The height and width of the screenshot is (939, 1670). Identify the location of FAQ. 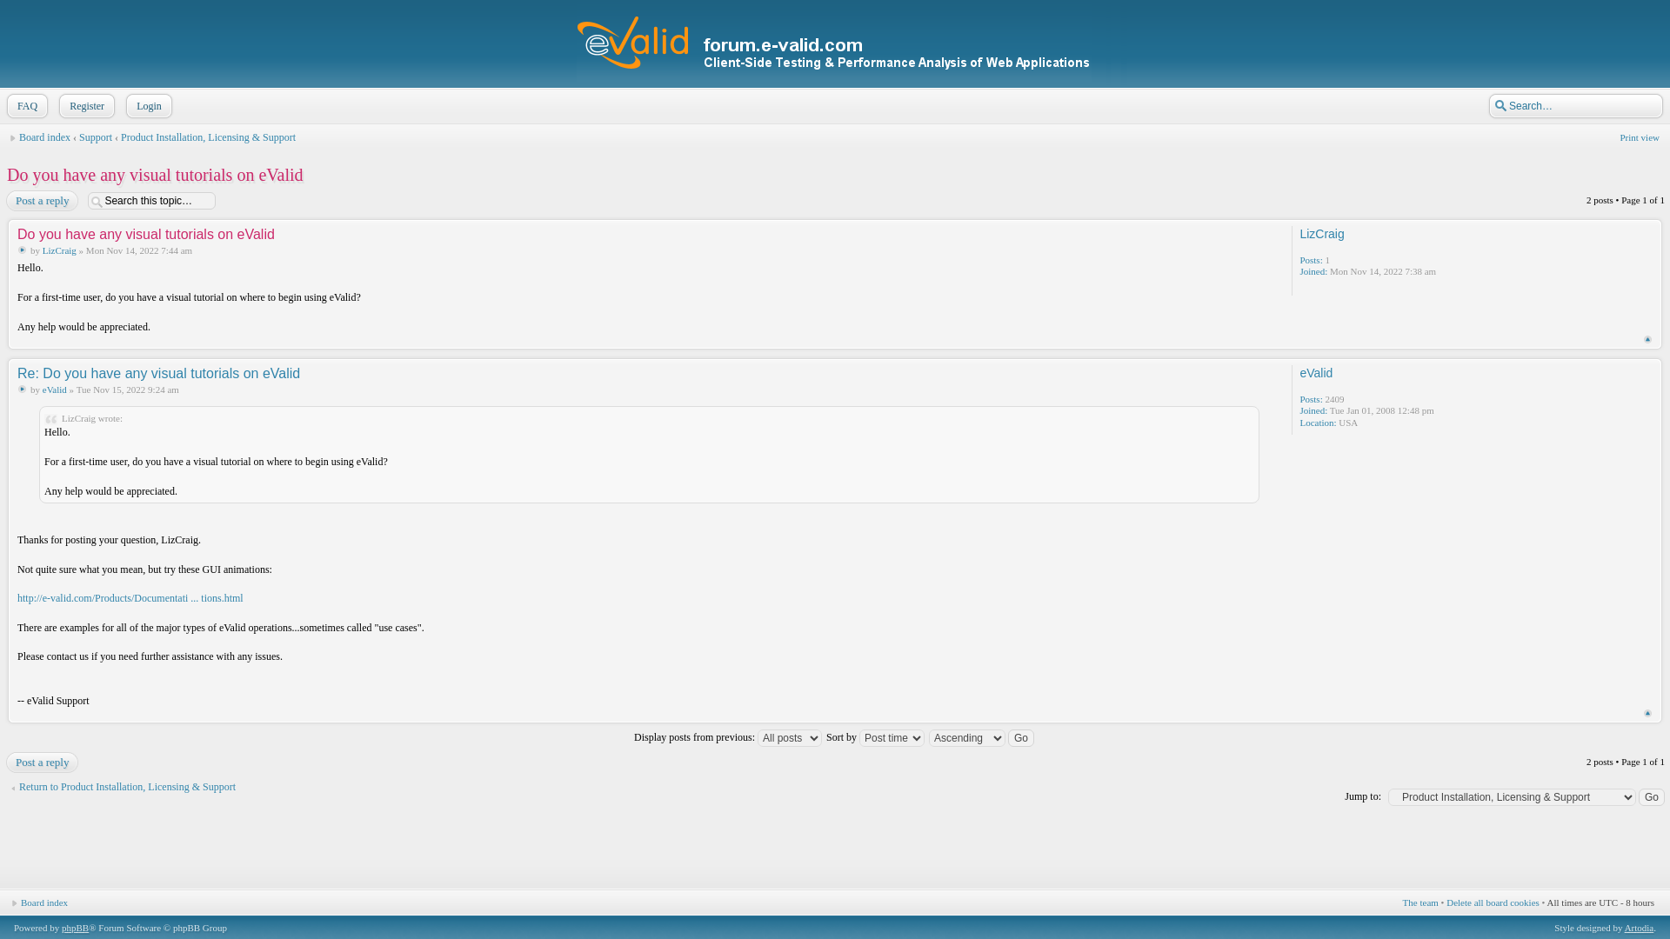
(31, 106).